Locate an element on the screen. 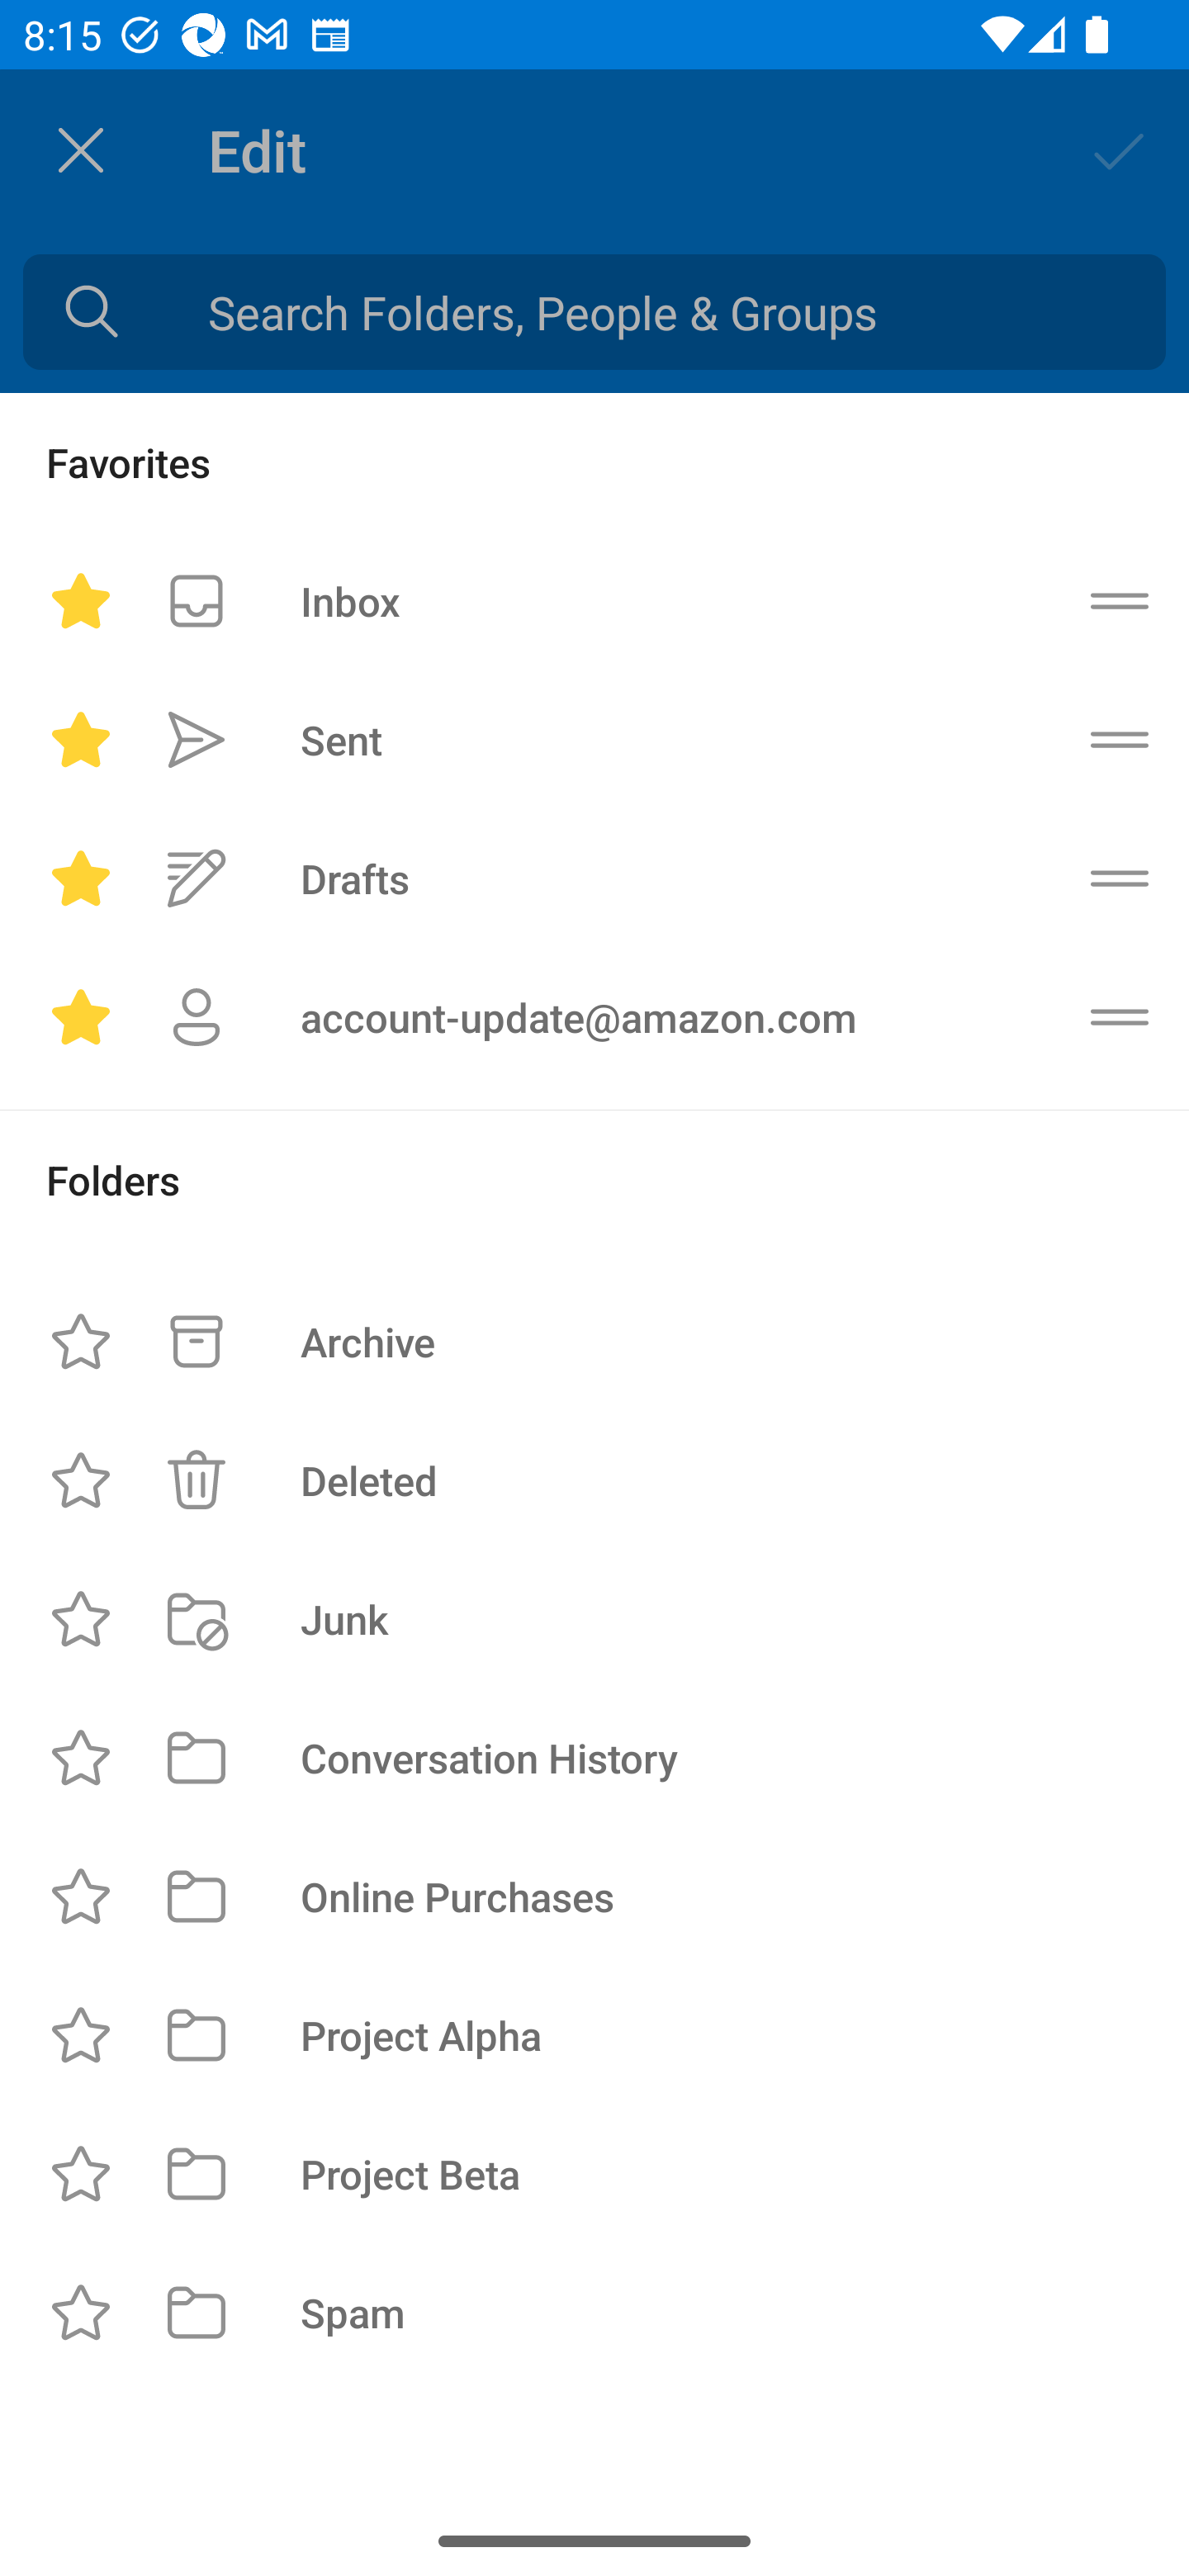 Image resolution: width=1189 pixels, height=2576 pixels. Reorder Drafts is located at coordinates (1120, 878).